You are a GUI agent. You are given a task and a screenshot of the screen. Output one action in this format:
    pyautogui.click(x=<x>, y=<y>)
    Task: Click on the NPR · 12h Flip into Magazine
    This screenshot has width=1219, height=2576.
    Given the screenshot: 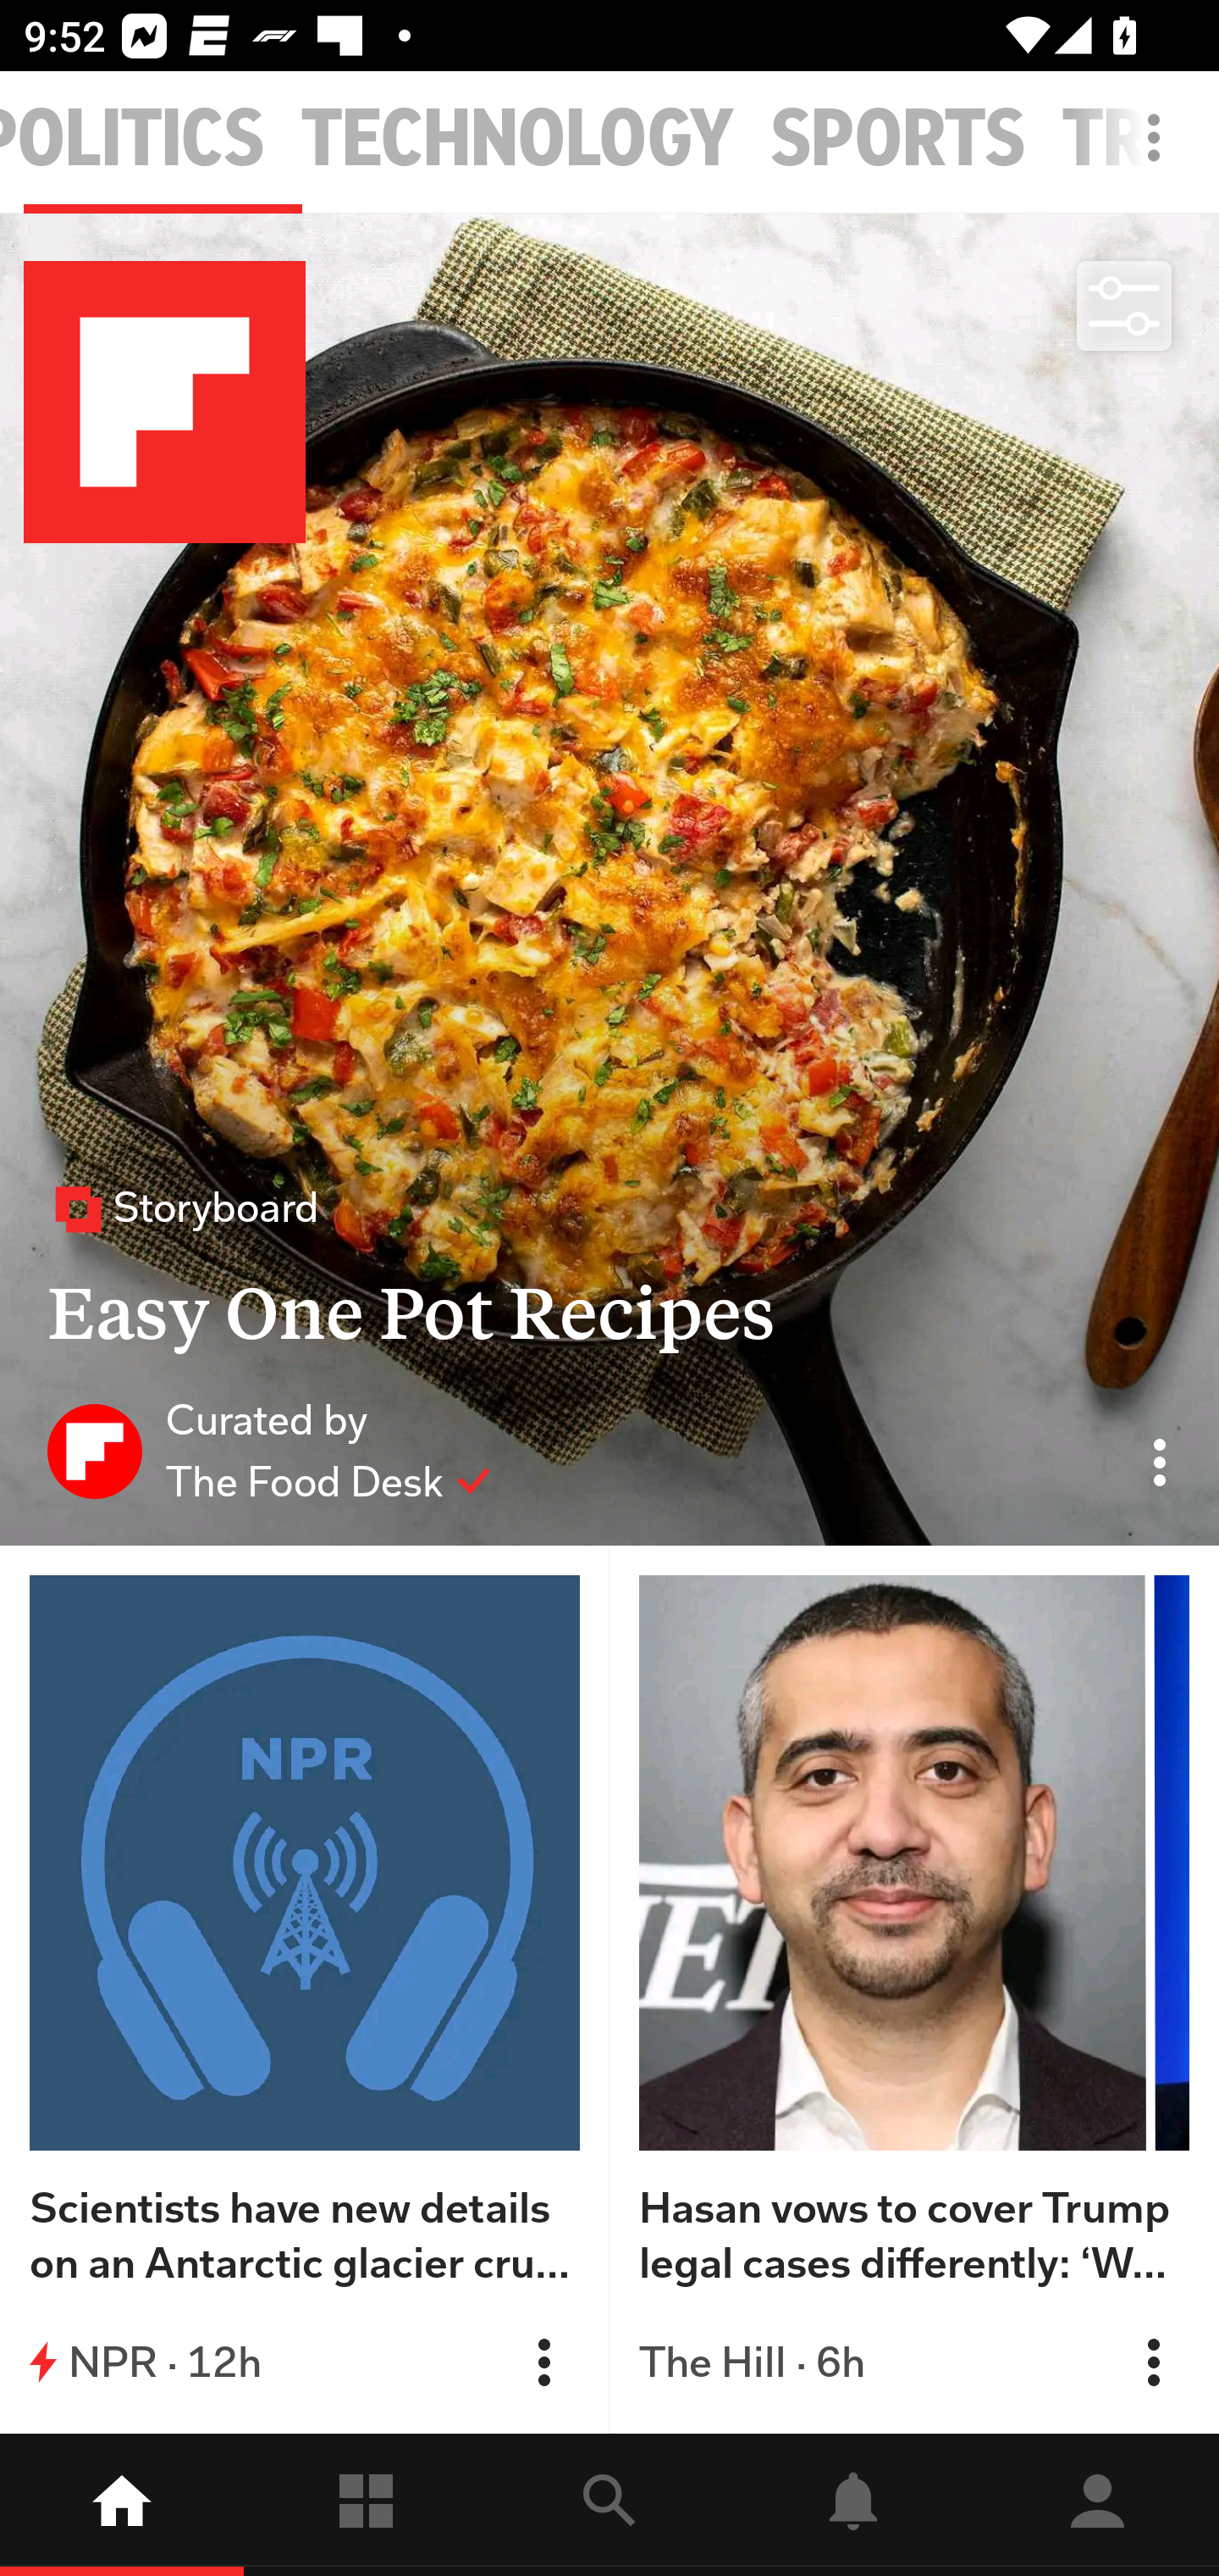 What is the action you would take?
    pyautogui.click(x=305, y=2362)
    